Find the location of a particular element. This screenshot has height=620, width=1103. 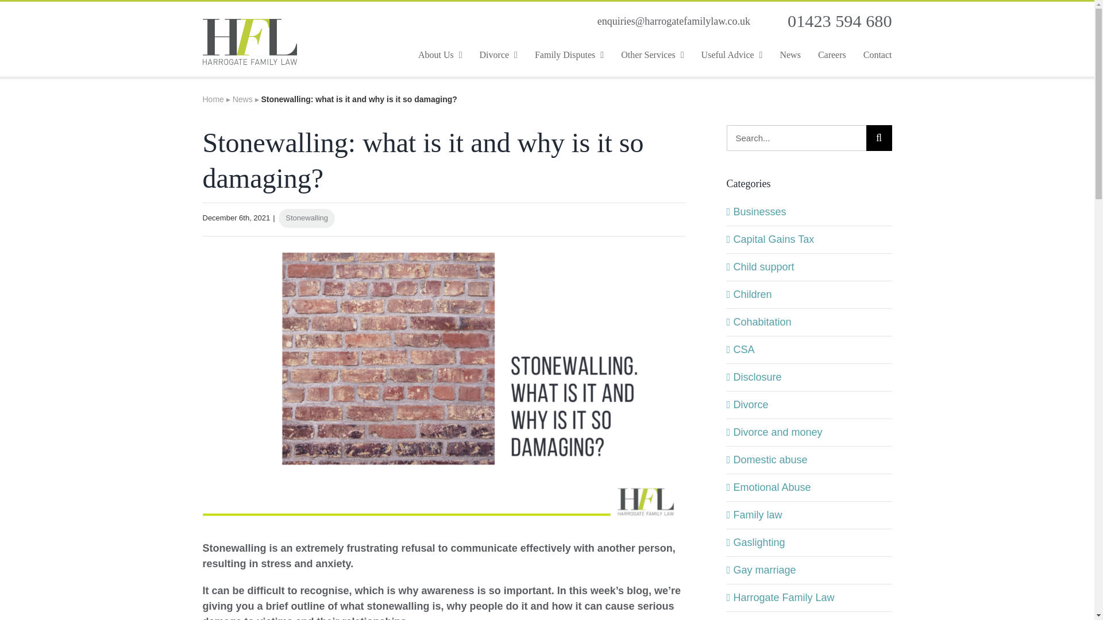

01423 594 680 is located at coordinates (839, 21).